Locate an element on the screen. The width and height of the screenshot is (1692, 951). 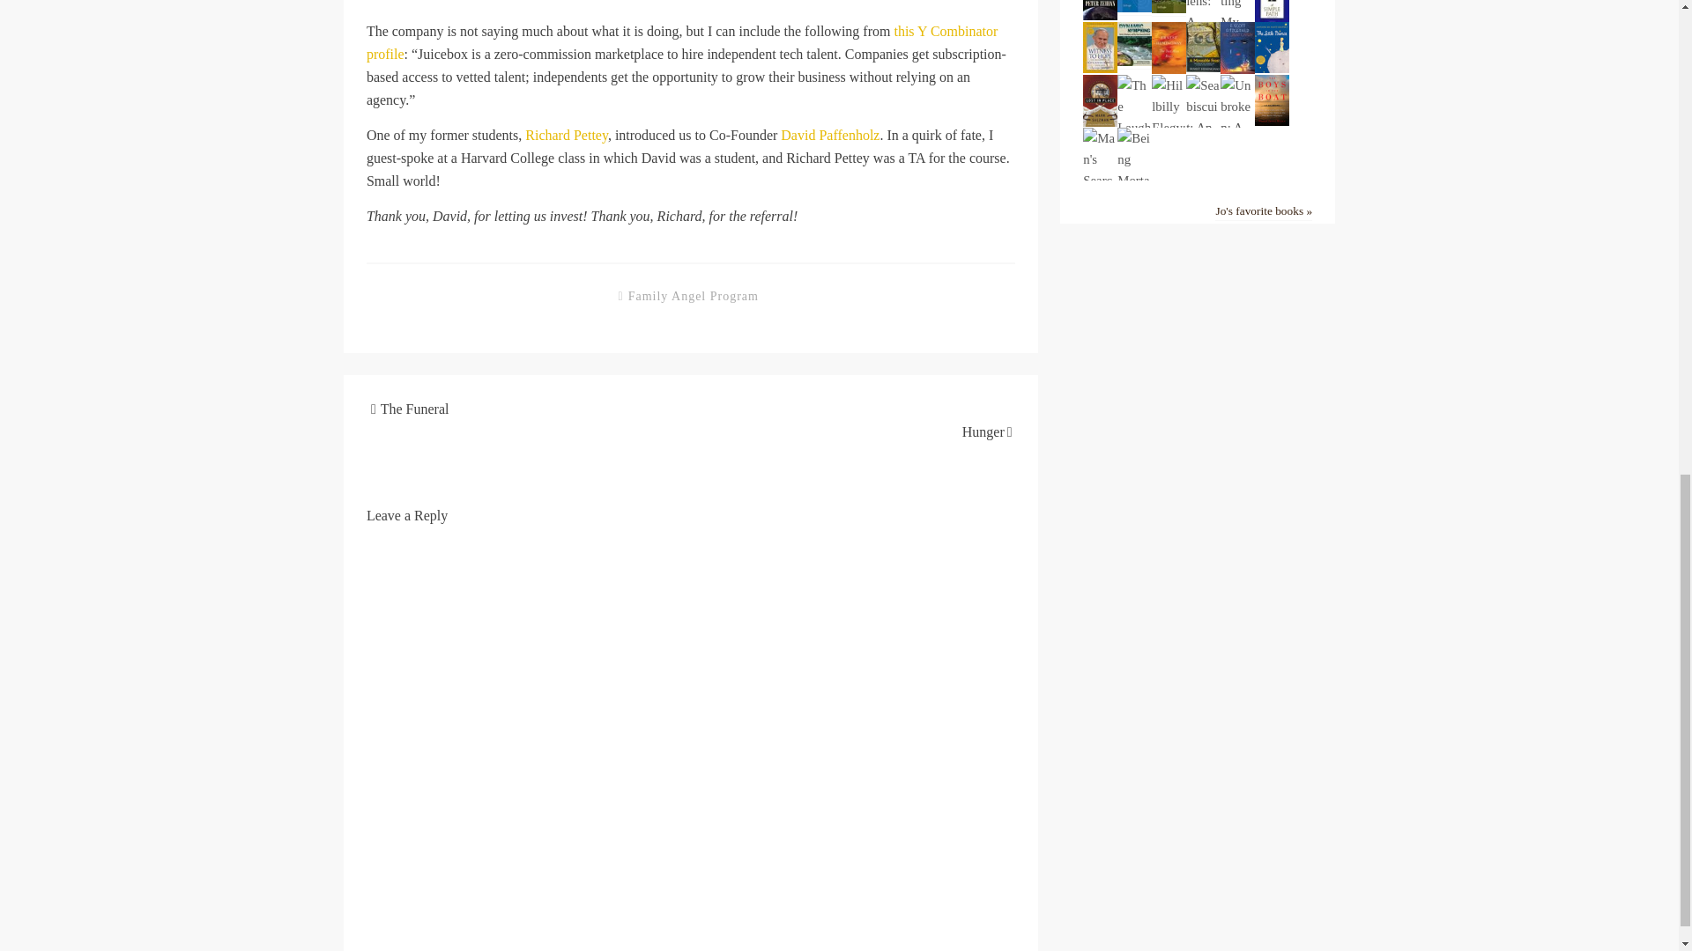
Sapiens: A Brief History of Humankind is located at coordinates (1202, 129).